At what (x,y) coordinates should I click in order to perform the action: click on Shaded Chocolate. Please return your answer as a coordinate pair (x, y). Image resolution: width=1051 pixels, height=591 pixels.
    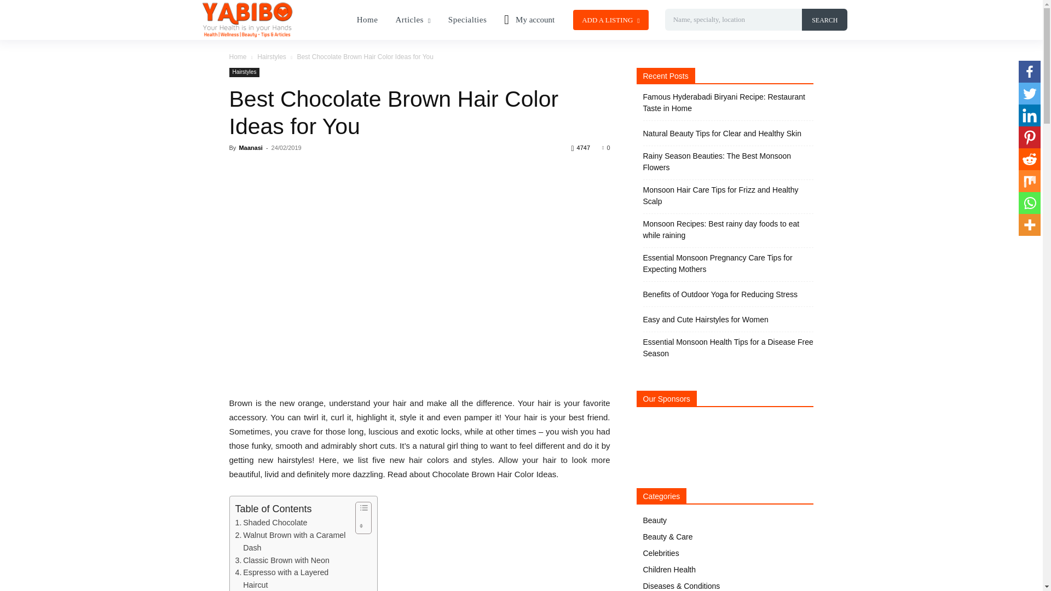
    Looking at the image, I should click on (272, 522).